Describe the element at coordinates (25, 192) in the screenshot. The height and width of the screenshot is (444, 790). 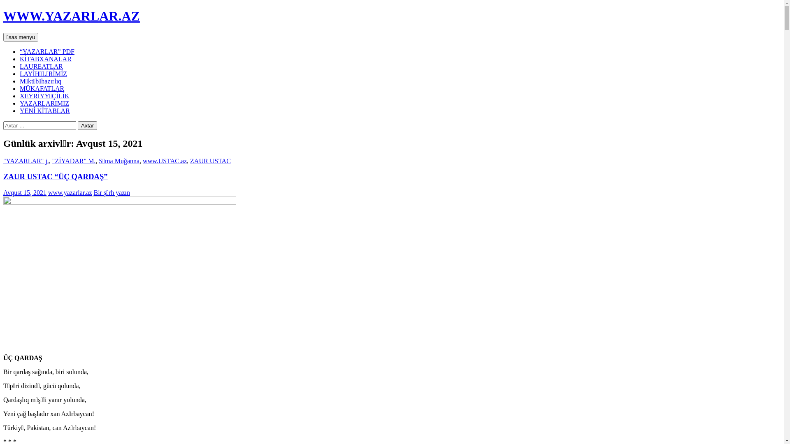
I see `Avqust 15, 2021` at that location.